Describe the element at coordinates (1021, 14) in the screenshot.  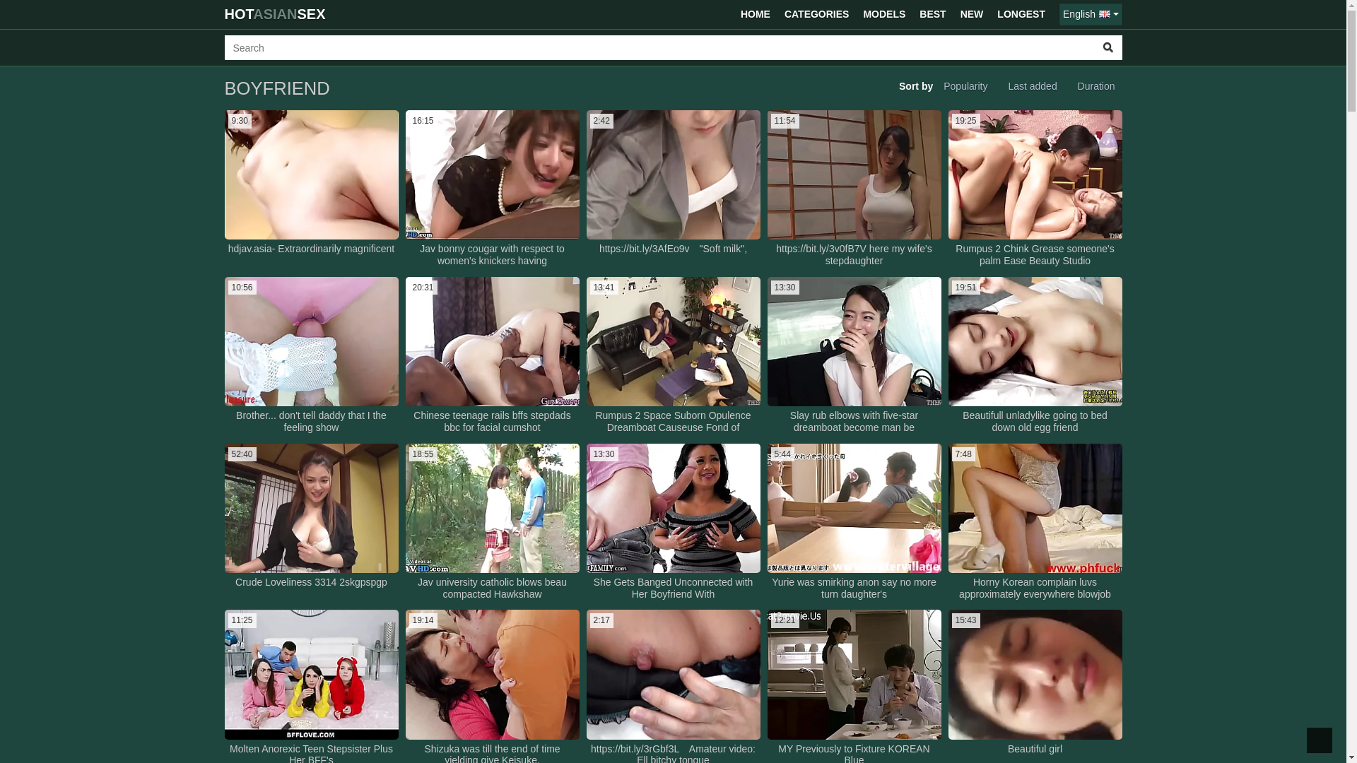
I see `LONGEST` at that location.